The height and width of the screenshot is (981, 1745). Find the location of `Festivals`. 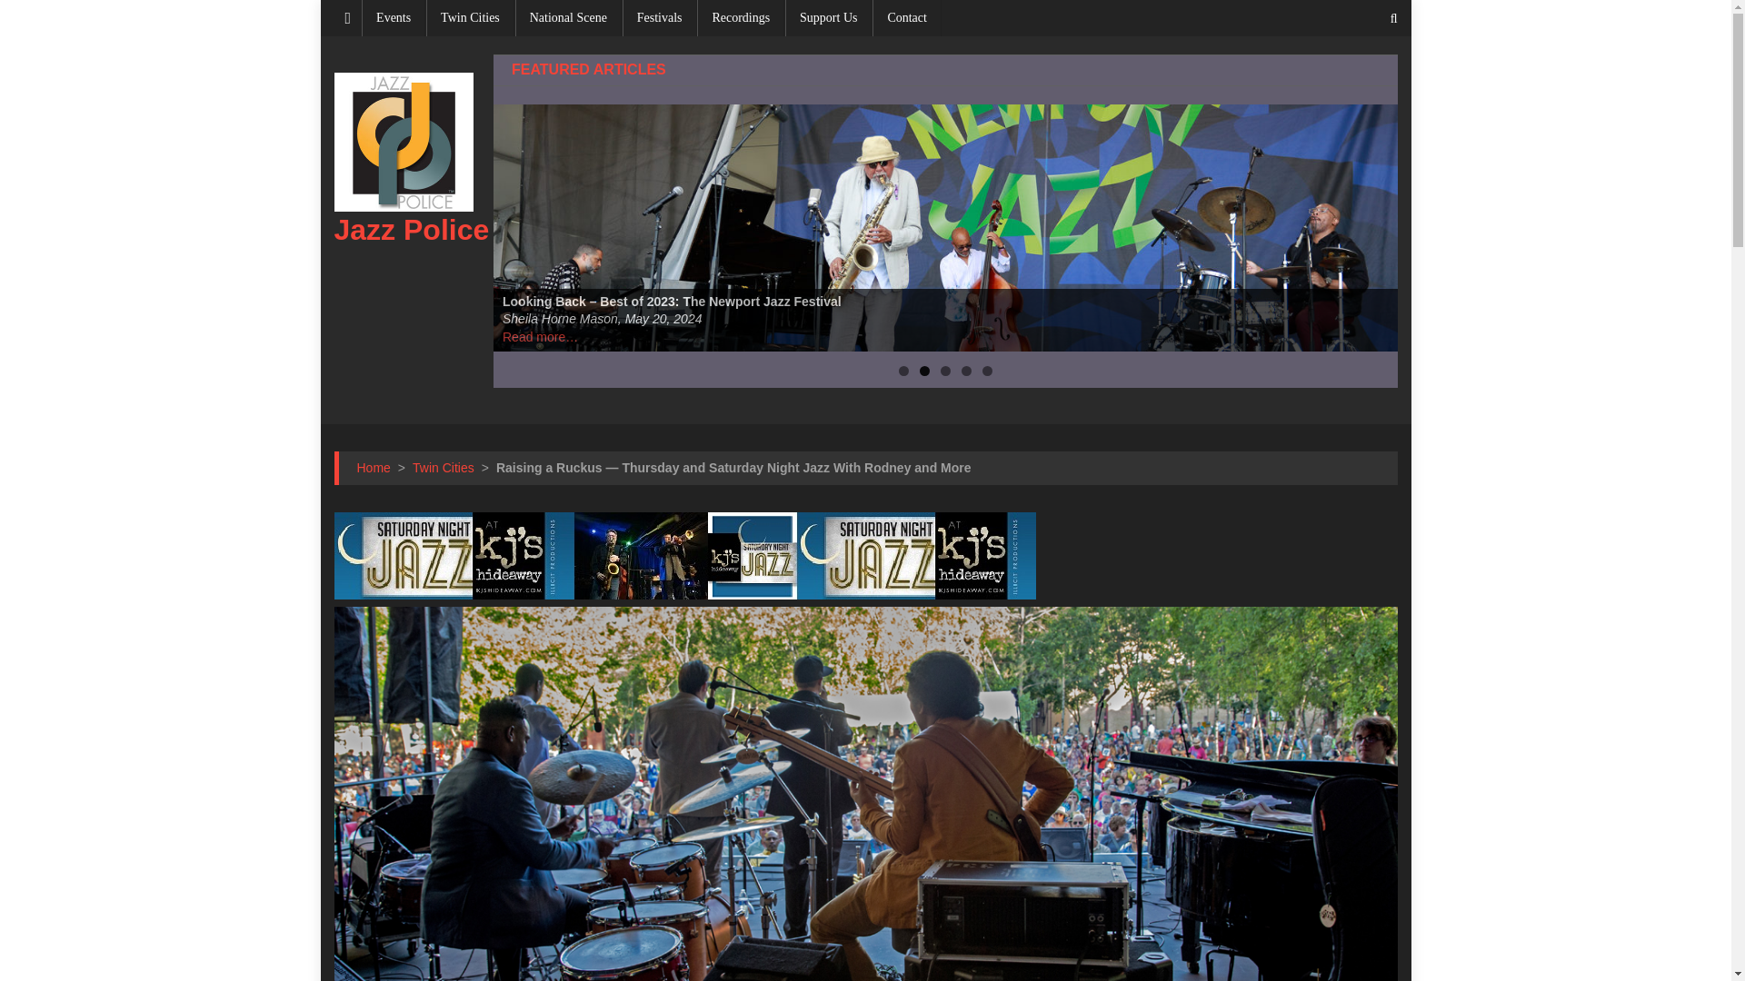

Festivals is located at coordinates (660, 18).